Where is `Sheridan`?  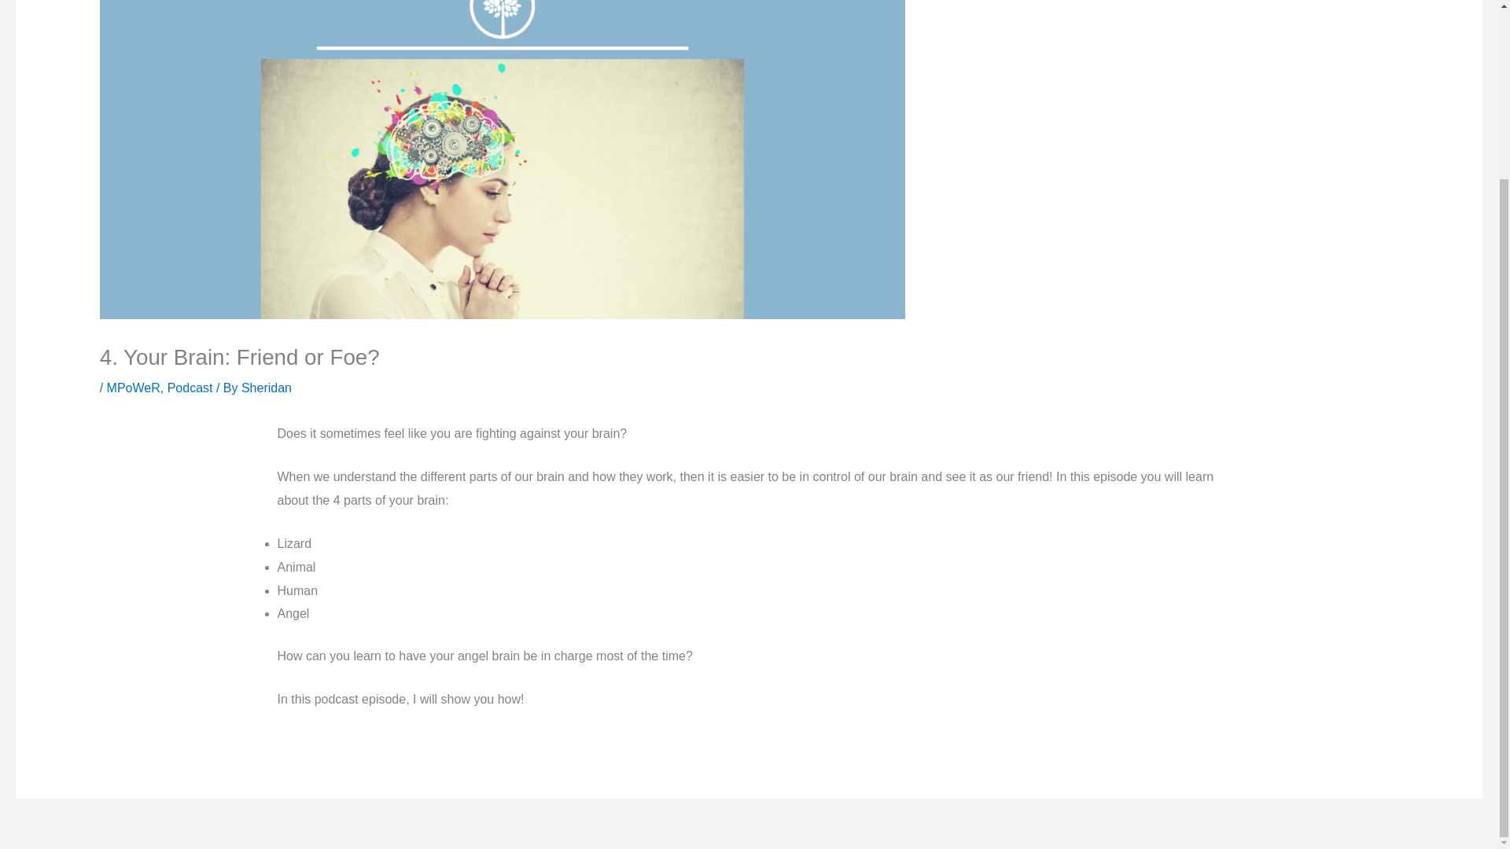
Sheridan is located at coordinates (266, 388).